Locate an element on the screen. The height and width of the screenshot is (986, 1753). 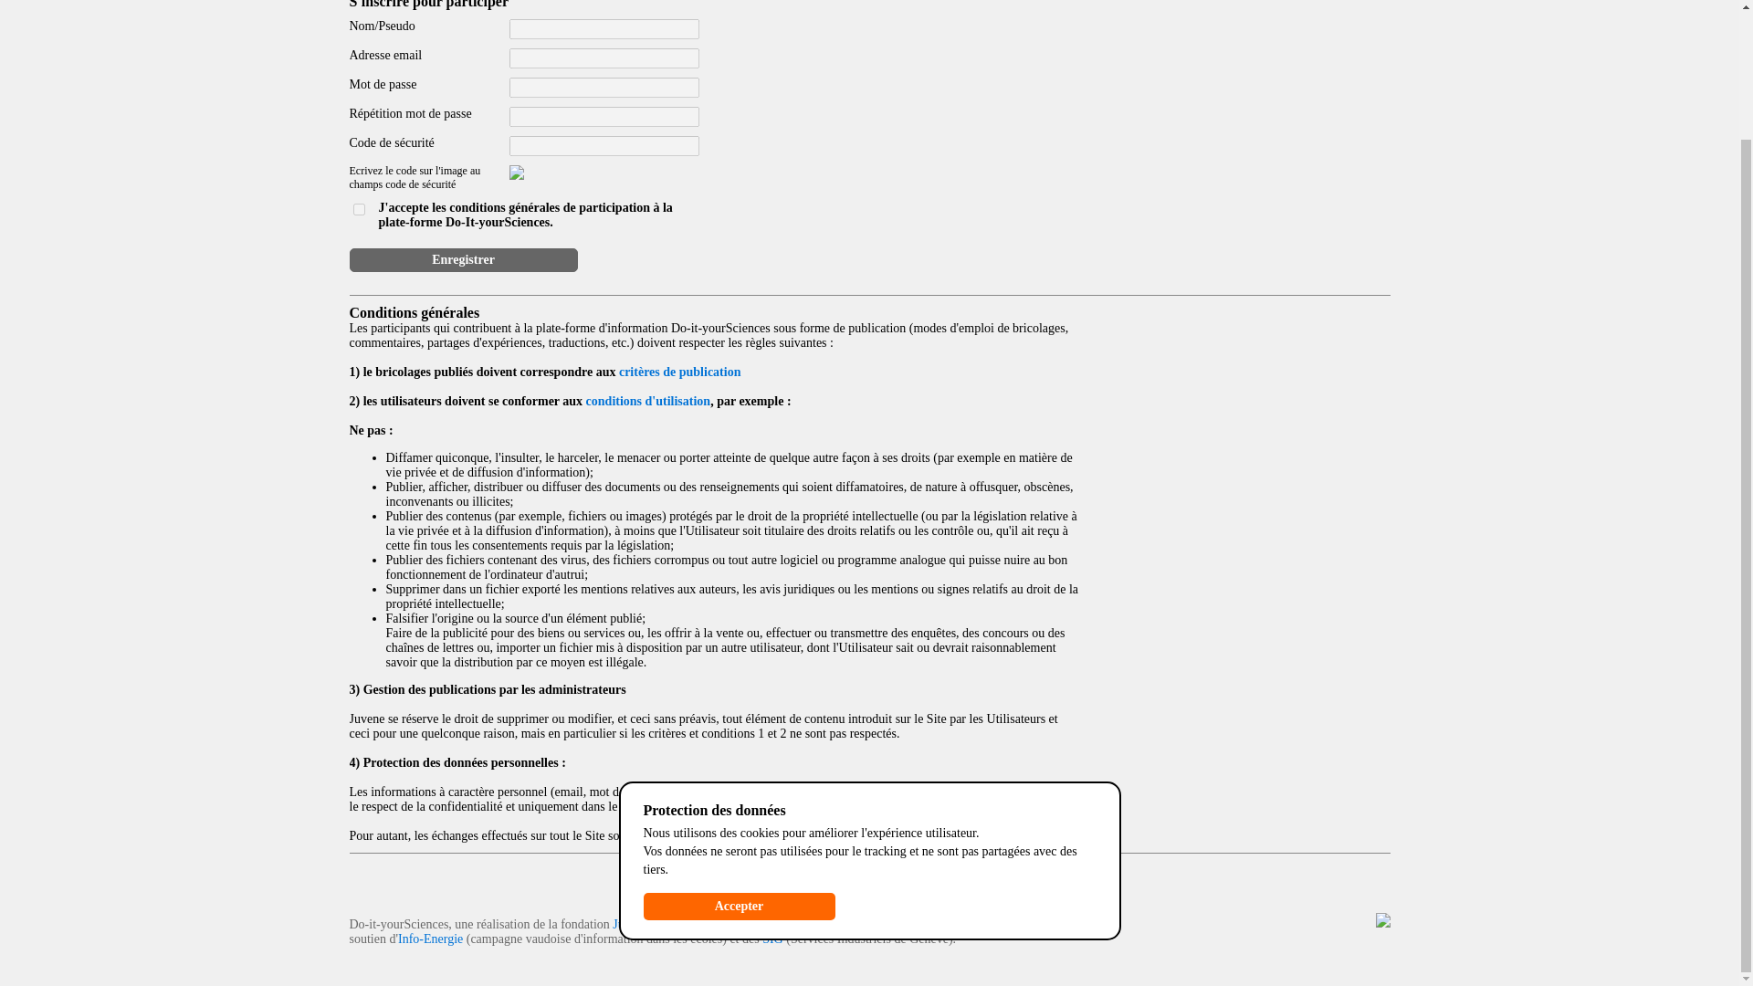
l'Espace des Inventions is located at coordinates (824, 924).